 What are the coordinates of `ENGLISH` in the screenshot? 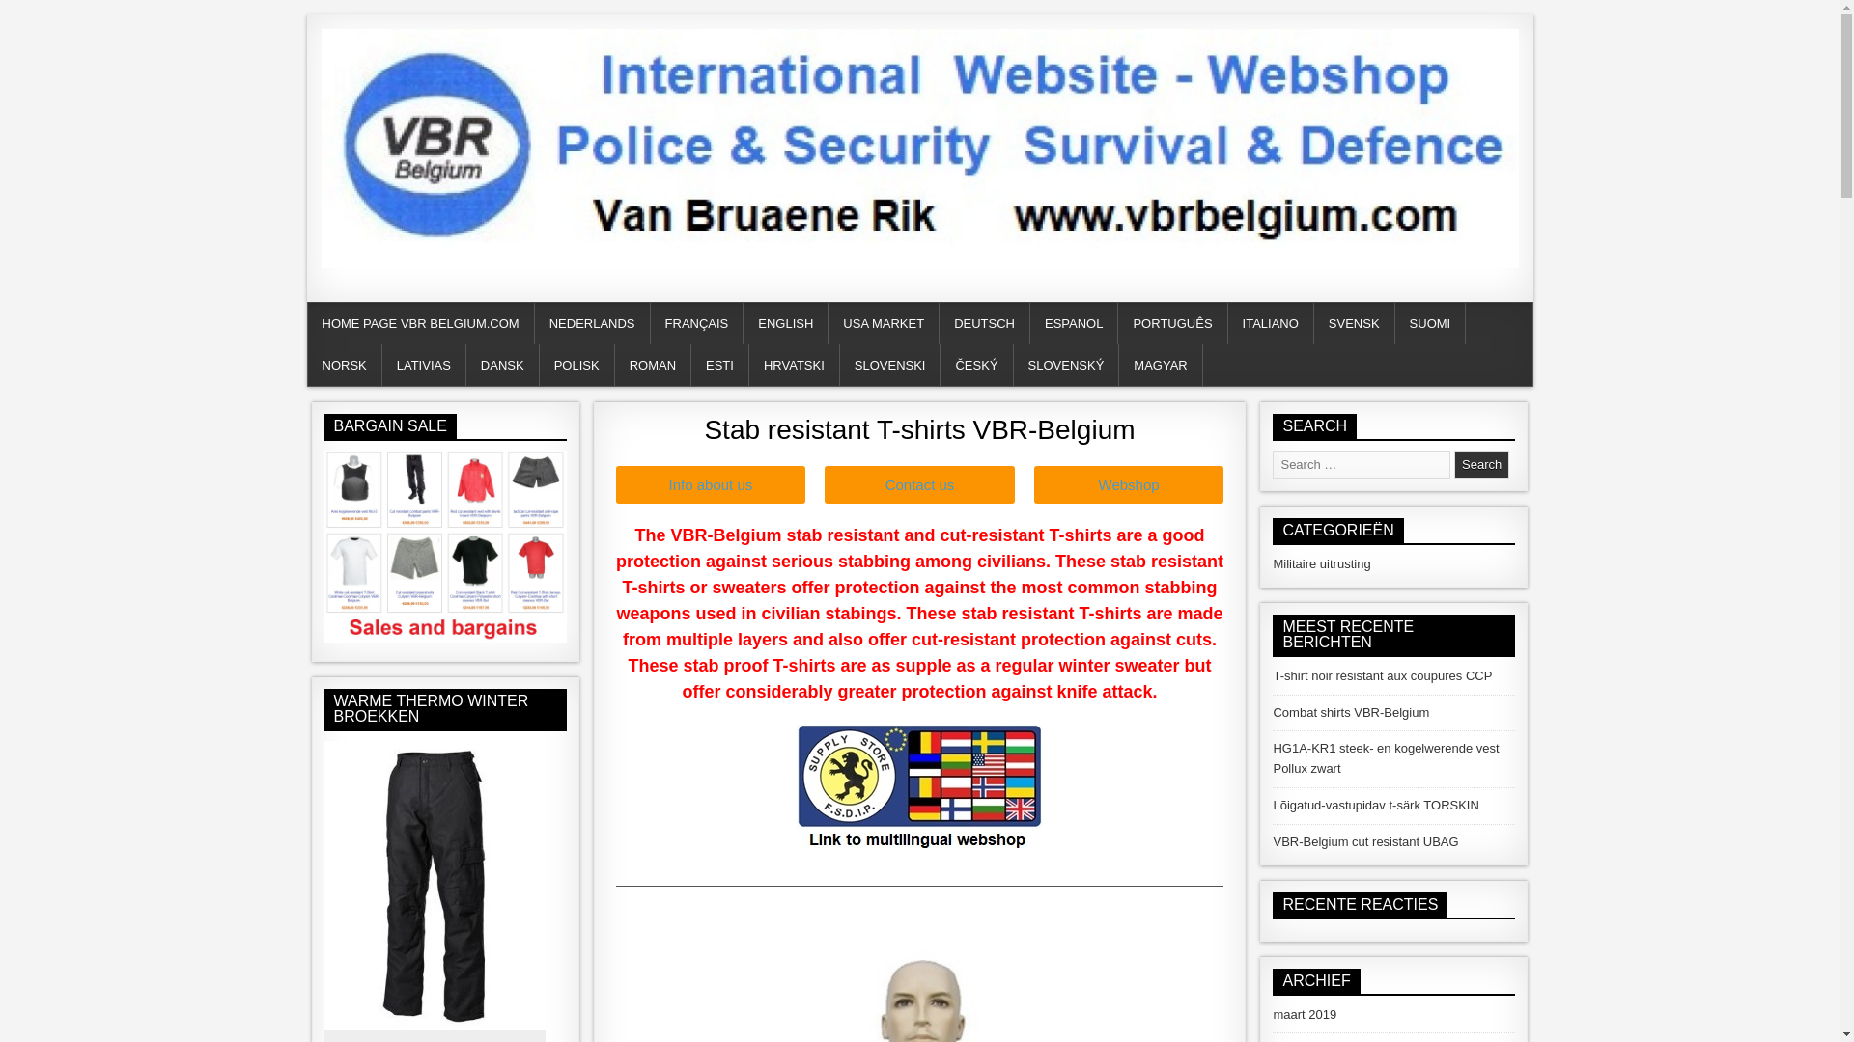 It's located at (786, 324).